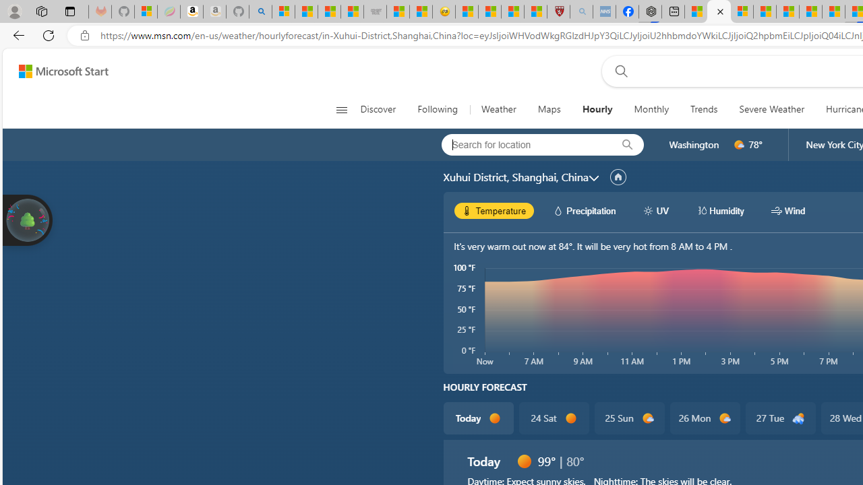 This screenshot has width=863, height=485. I want to click on Monthly, so click(651, 109).